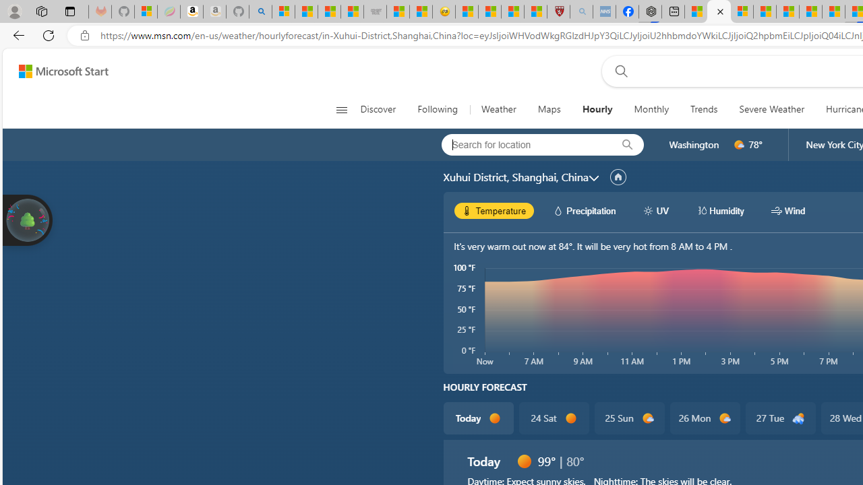 This screenshot has width=863, height=485. I want to click on Monthly, so click(651, 109).